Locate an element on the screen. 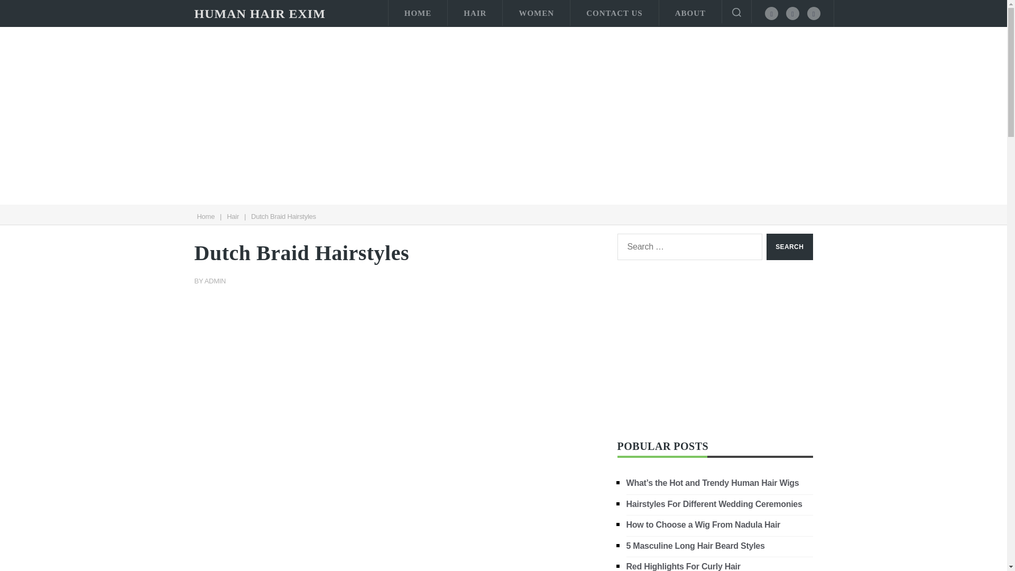 The width and height of the screenshot is (1015, 571). Home is located at coordinates (205, 216).